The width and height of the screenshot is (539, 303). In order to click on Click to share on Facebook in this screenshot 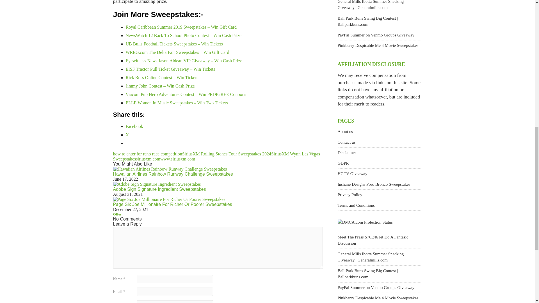, I will do `click(134, 126)`.